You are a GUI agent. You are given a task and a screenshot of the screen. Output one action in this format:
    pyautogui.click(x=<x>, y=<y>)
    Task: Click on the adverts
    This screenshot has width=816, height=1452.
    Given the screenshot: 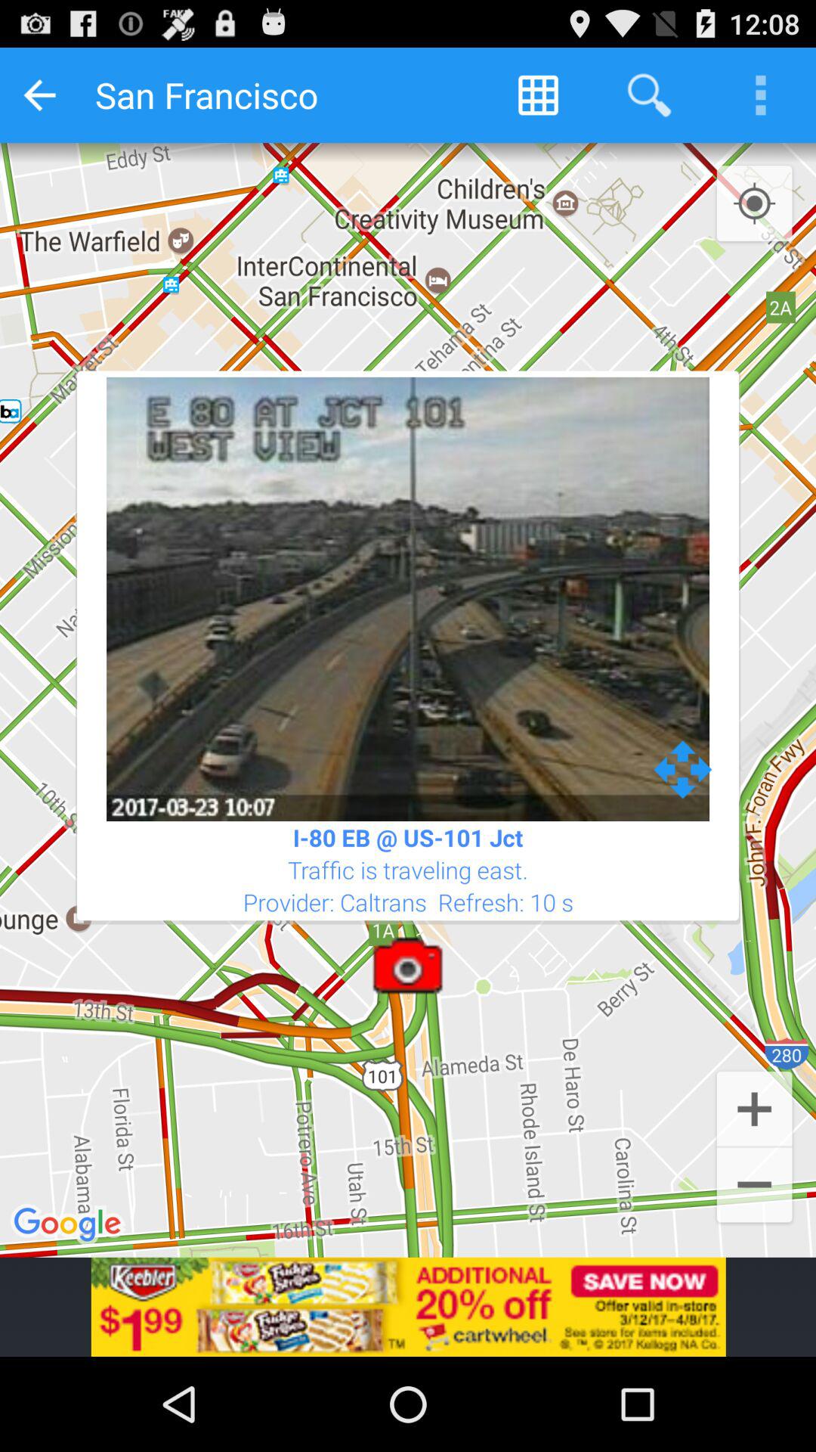 What is the action you would take?
    pyautogui.click(x=408, y=1307)
    